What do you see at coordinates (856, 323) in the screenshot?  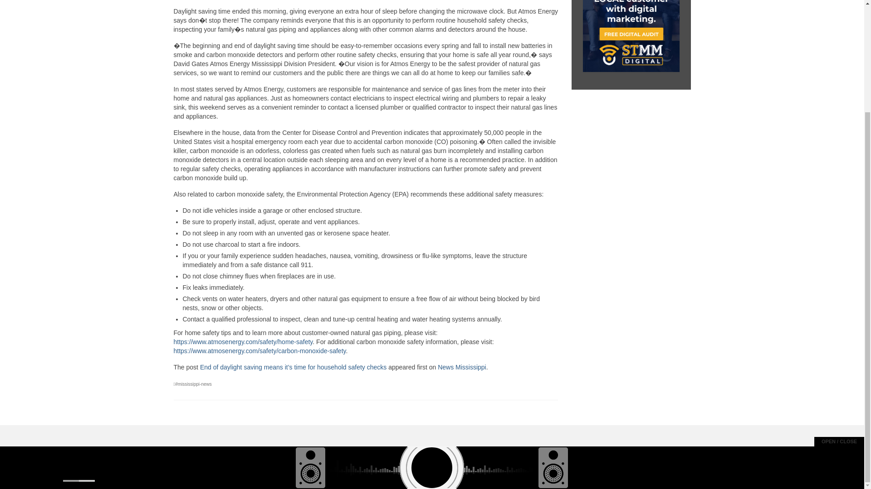 I see `Popup` at bounding box center [856, 323].